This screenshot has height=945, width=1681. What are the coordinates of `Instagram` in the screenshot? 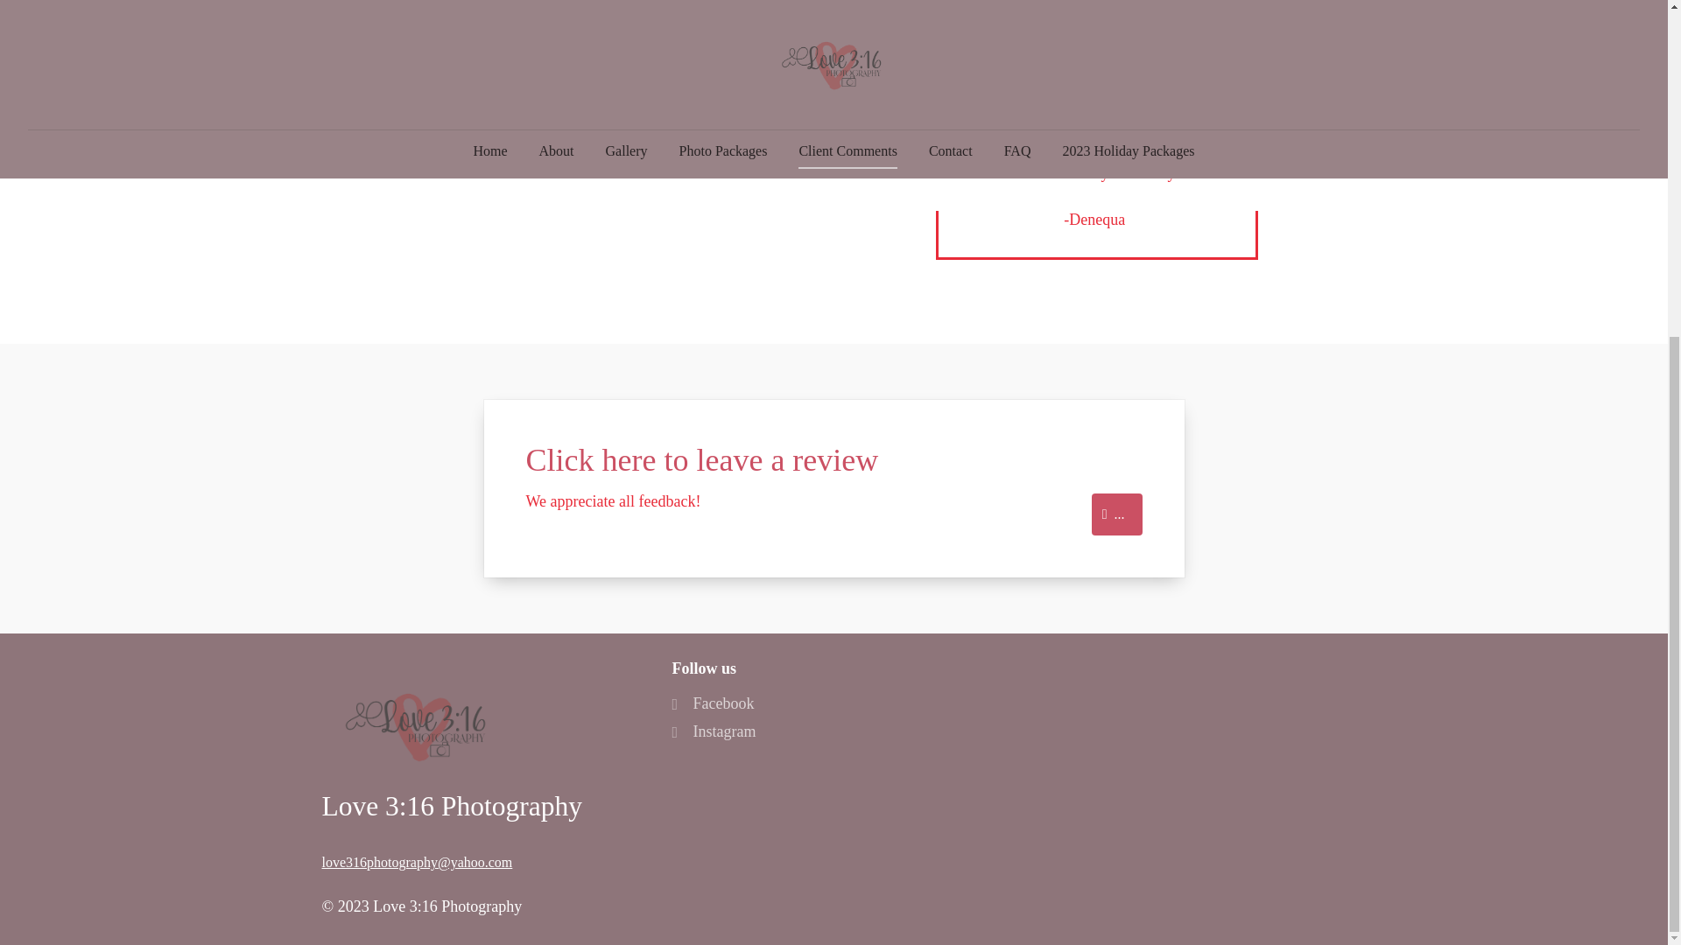 It's located at (713, 731).